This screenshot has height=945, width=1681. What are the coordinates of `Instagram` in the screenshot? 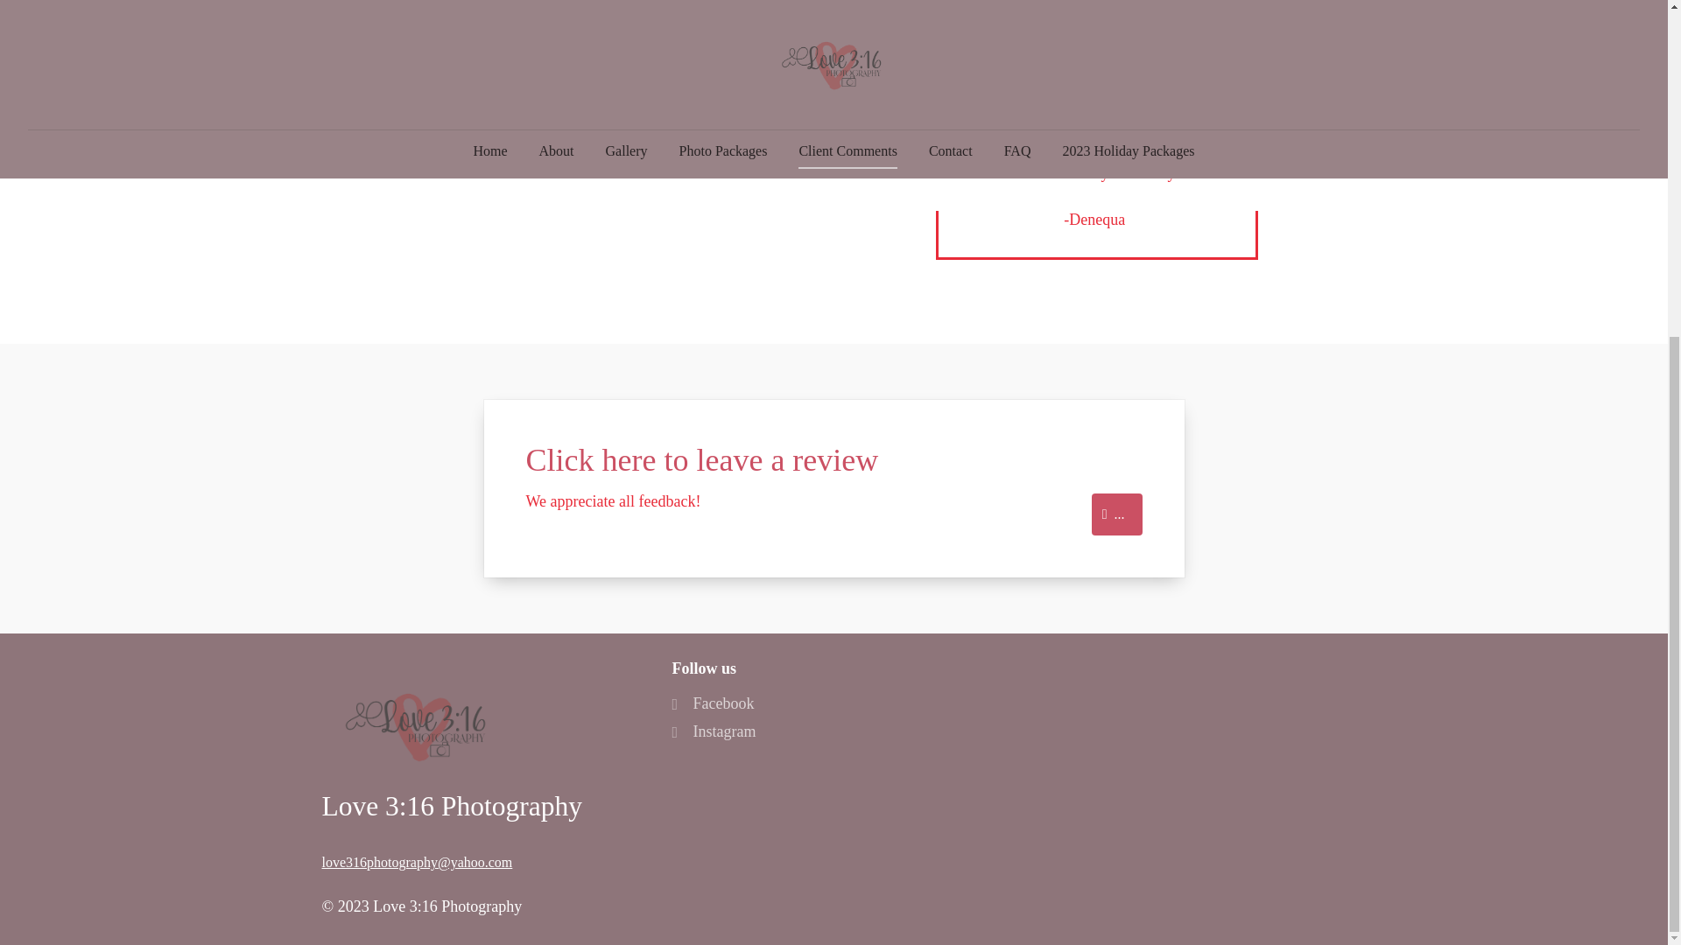 It's located at (713, 731).